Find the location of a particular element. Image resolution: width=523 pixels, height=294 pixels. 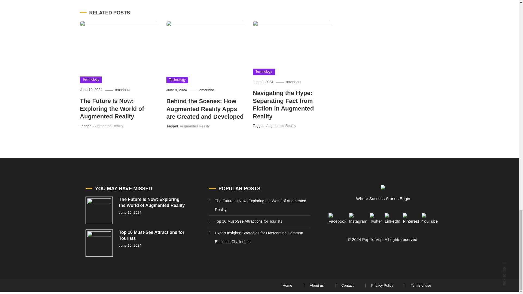

June 9, 2024 is located at coordinates (177, 90).